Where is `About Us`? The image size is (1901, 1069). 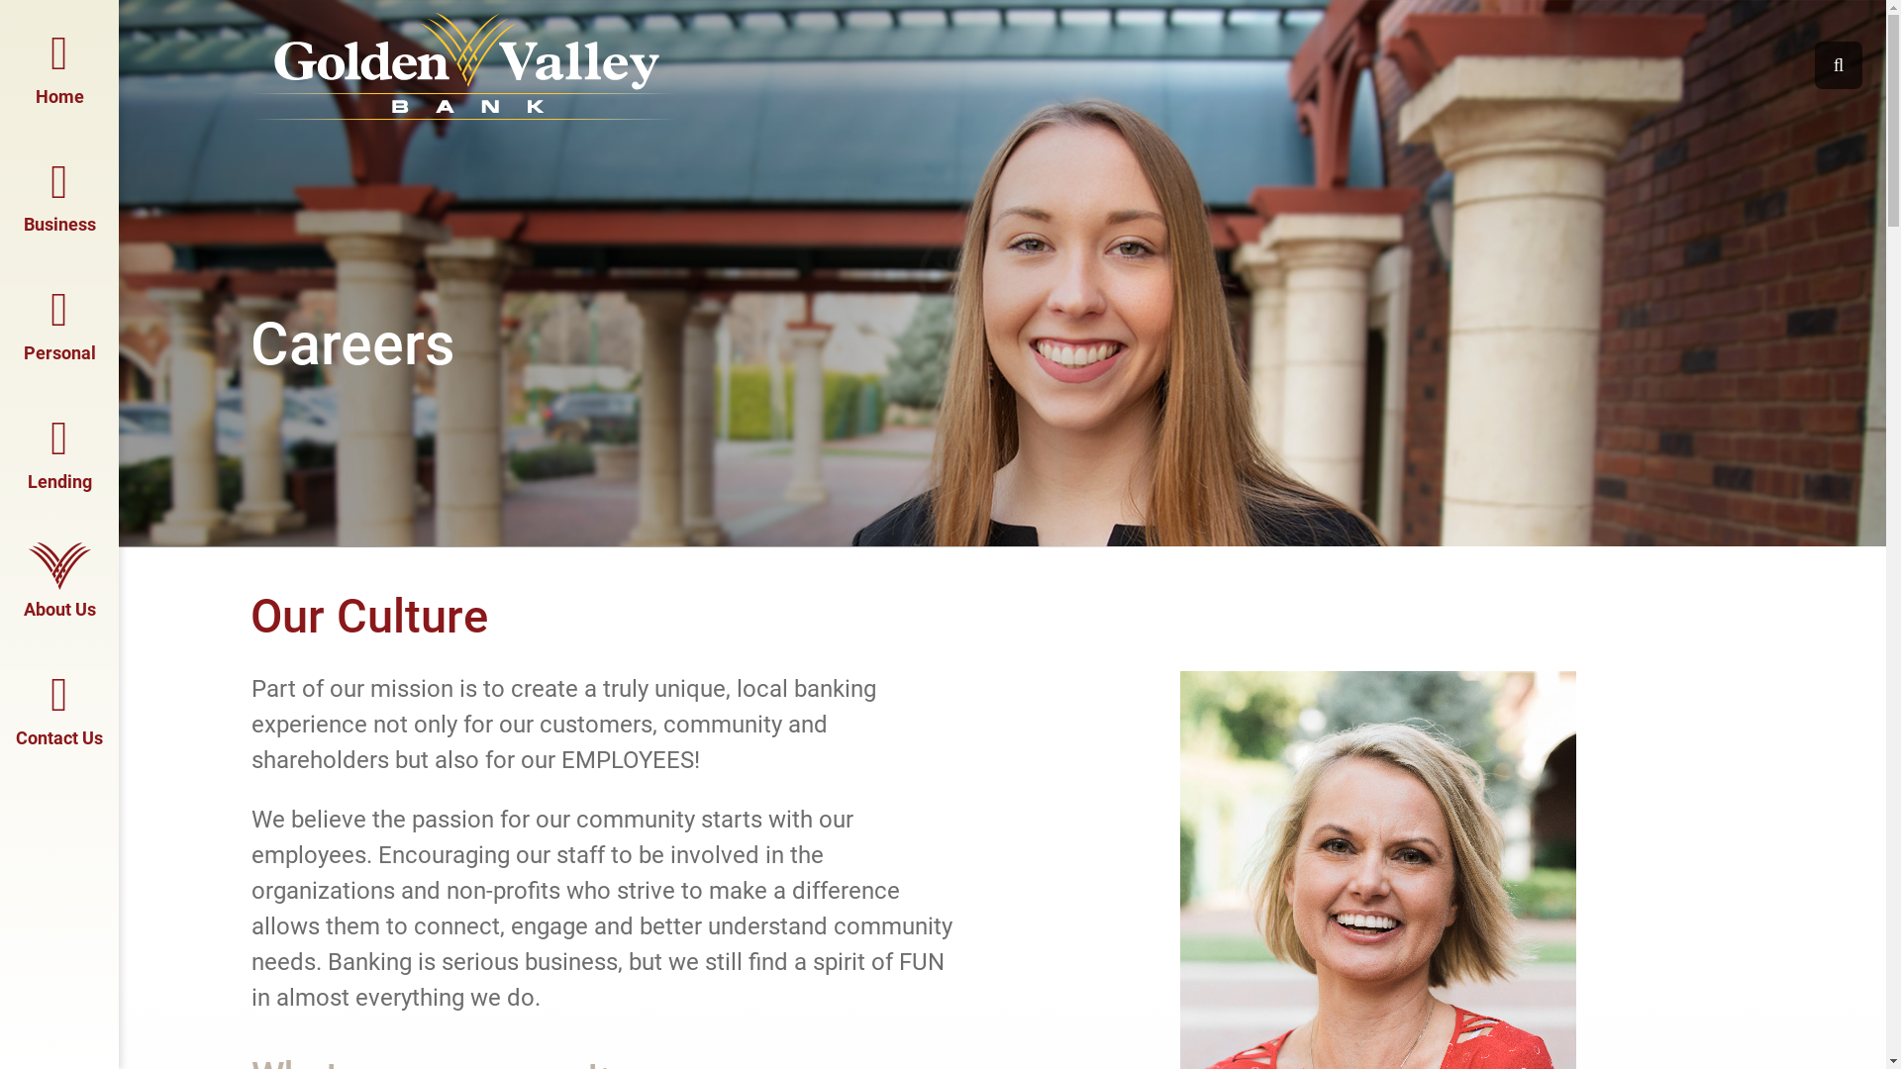 About Us is located at coordinates (59, 577).